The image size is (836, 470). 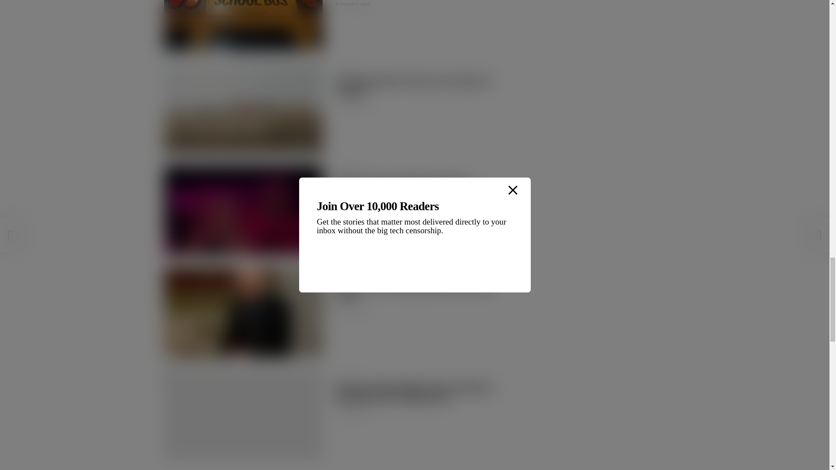 I want to click on Five Dead After Private Jet Crashes In Virginia, so click(x=413, y=86).